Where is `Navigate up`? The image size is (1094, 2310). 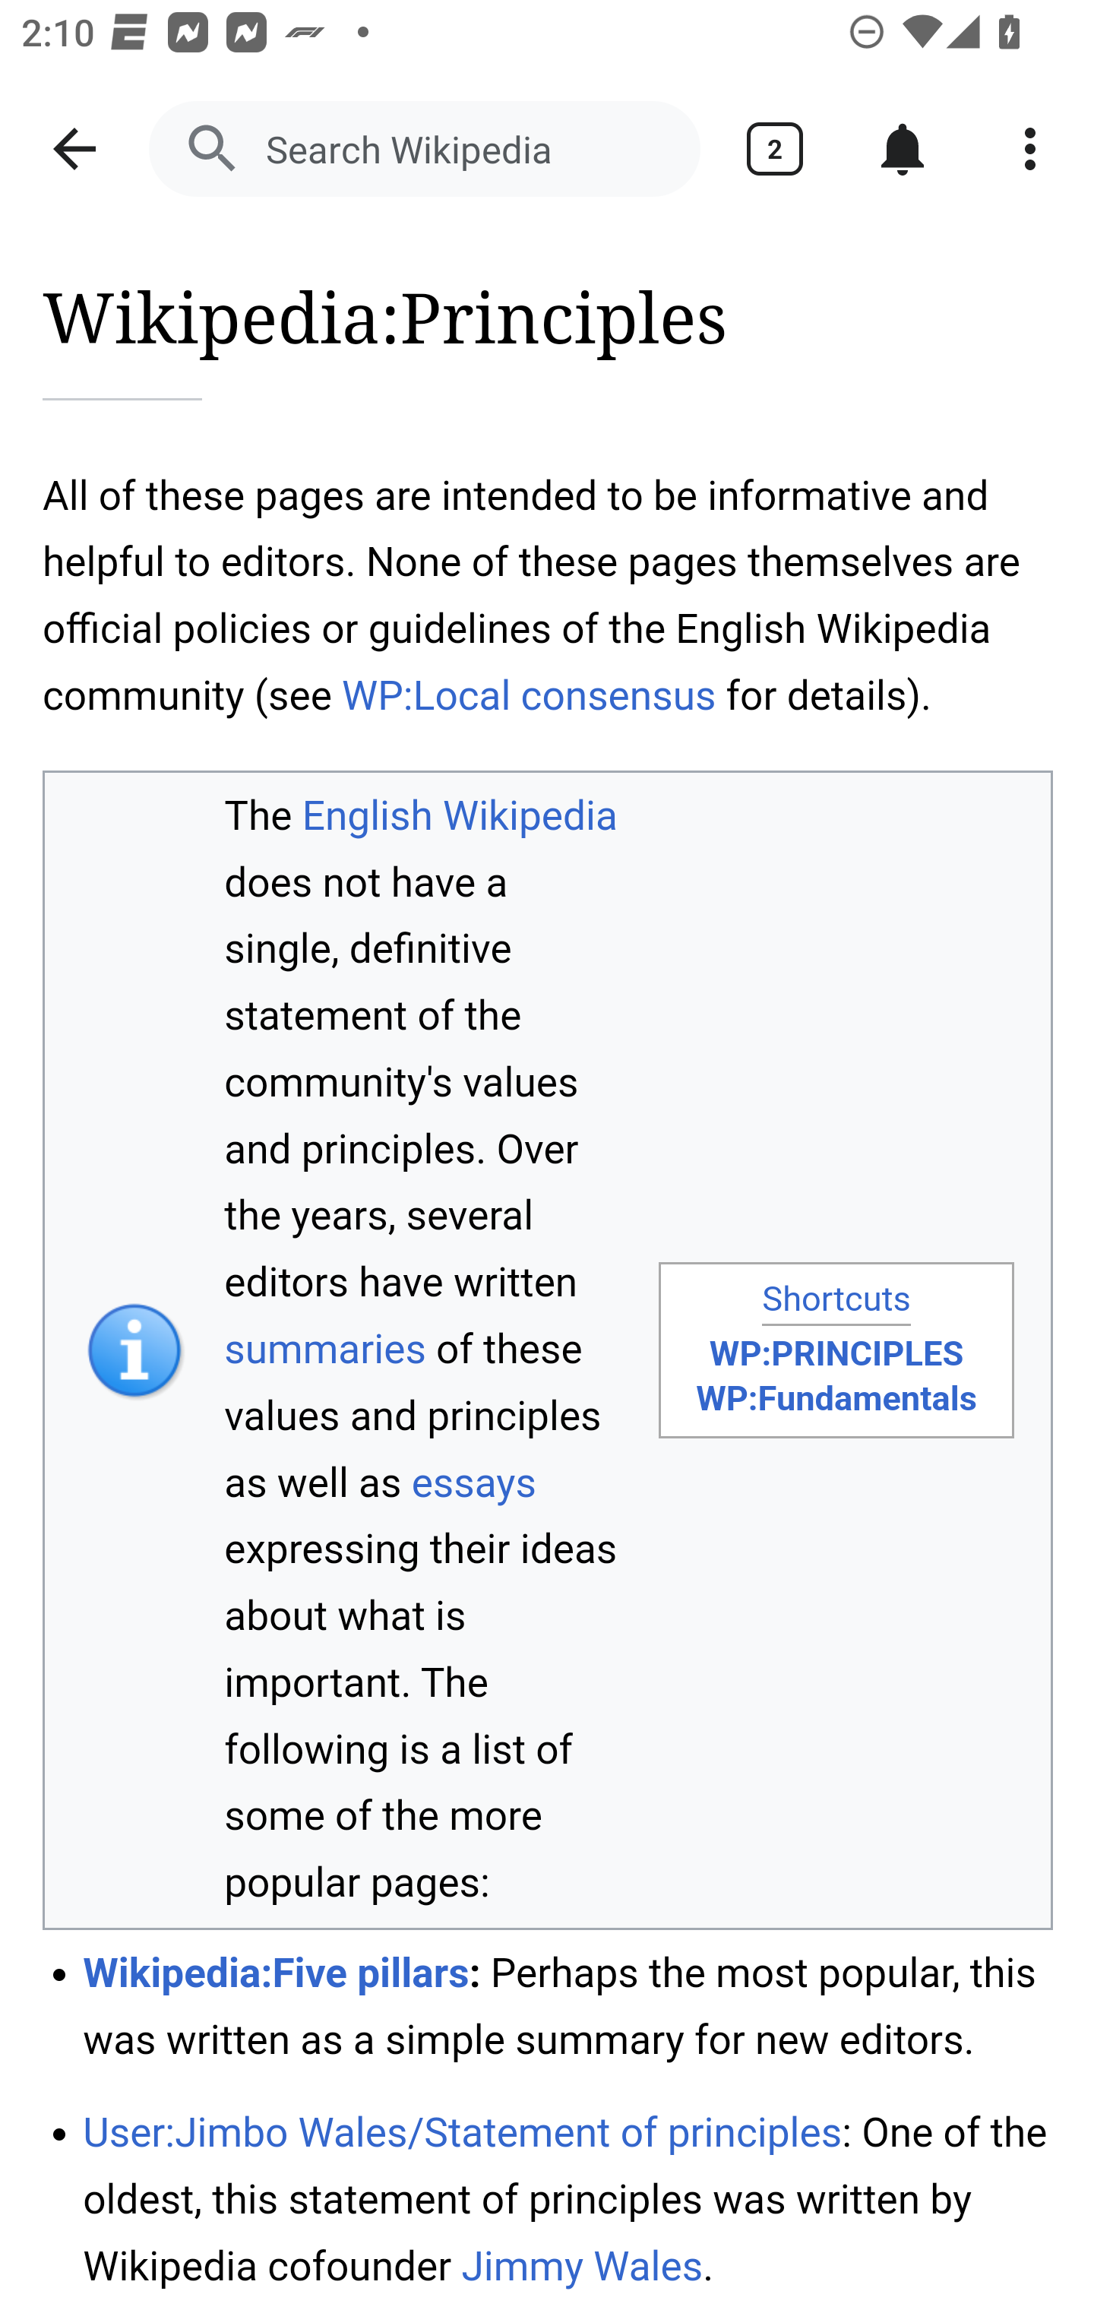 Navigate up is located at coordinates (74, 149).